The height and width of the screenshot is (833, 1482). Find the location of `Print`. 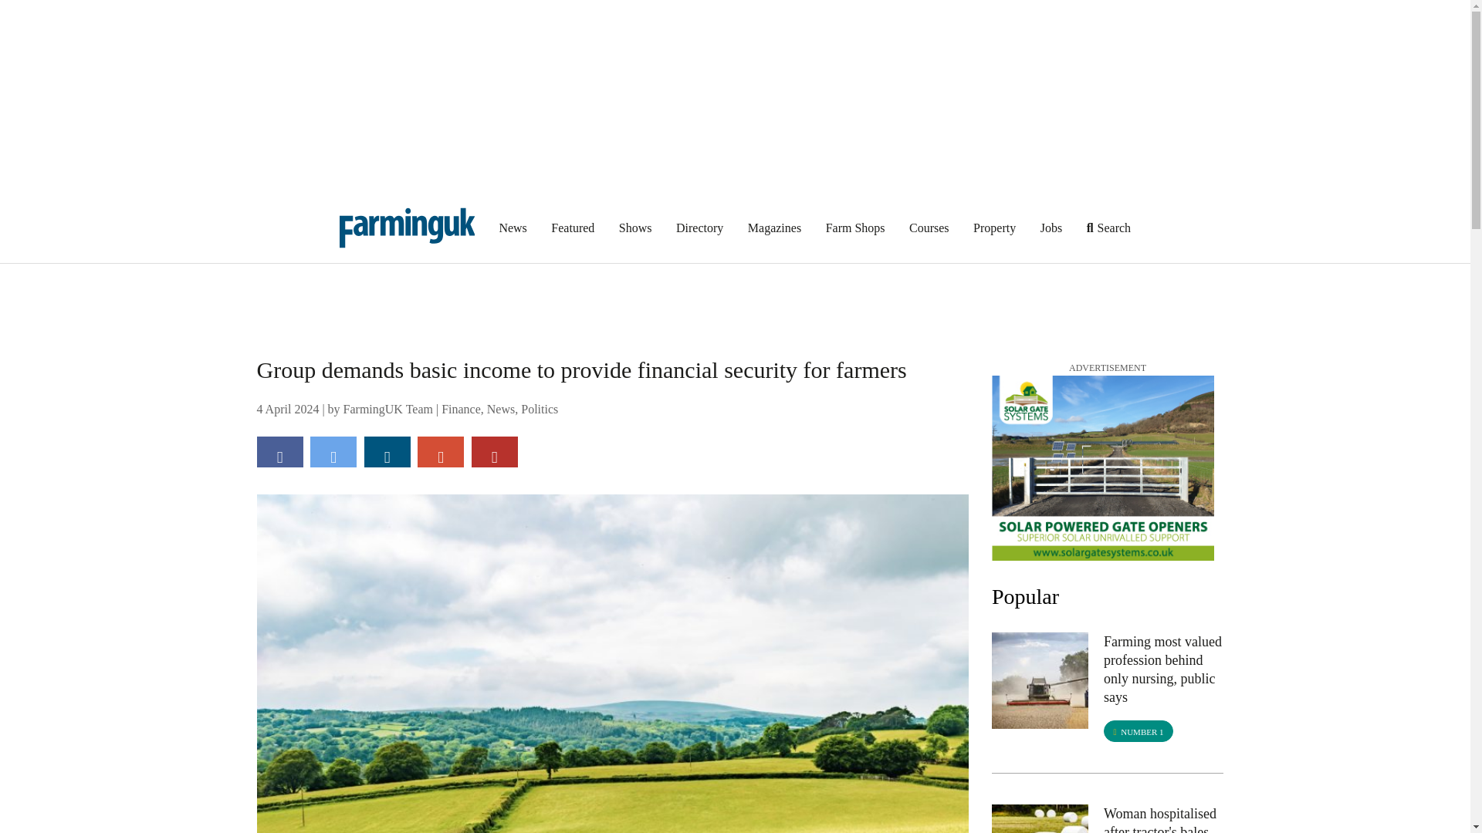

Print is located at coordinates (494, 451).